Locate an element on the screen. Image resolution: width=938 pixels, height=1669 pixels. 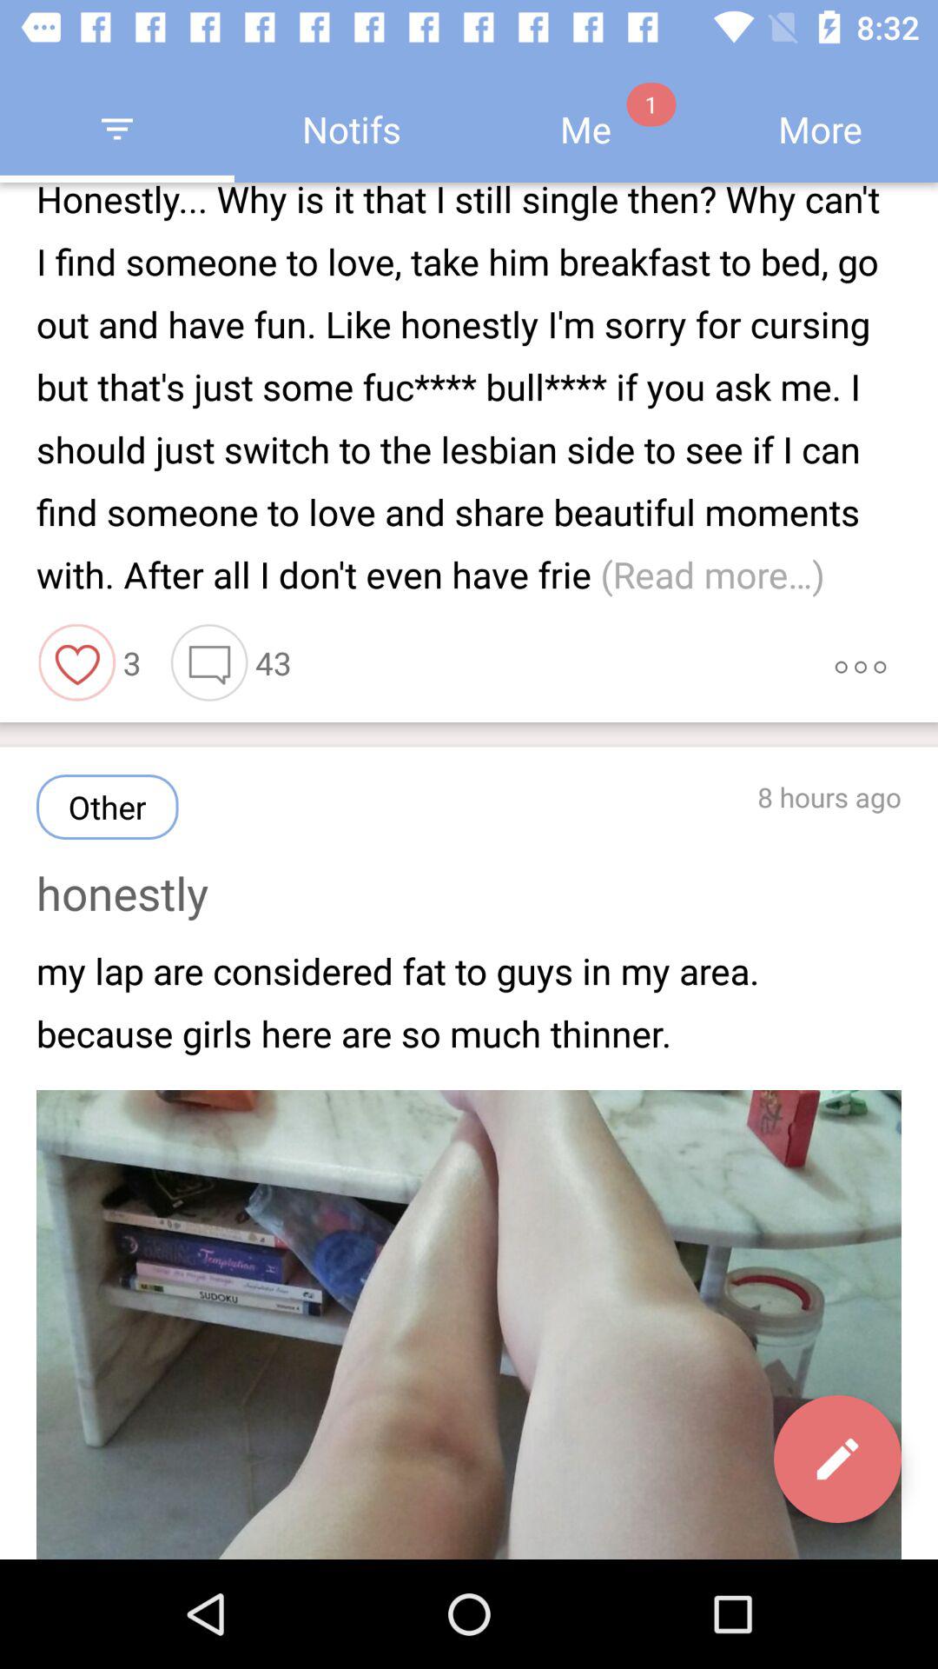
select the button which is above honestly is located at coordinates (108, 807).